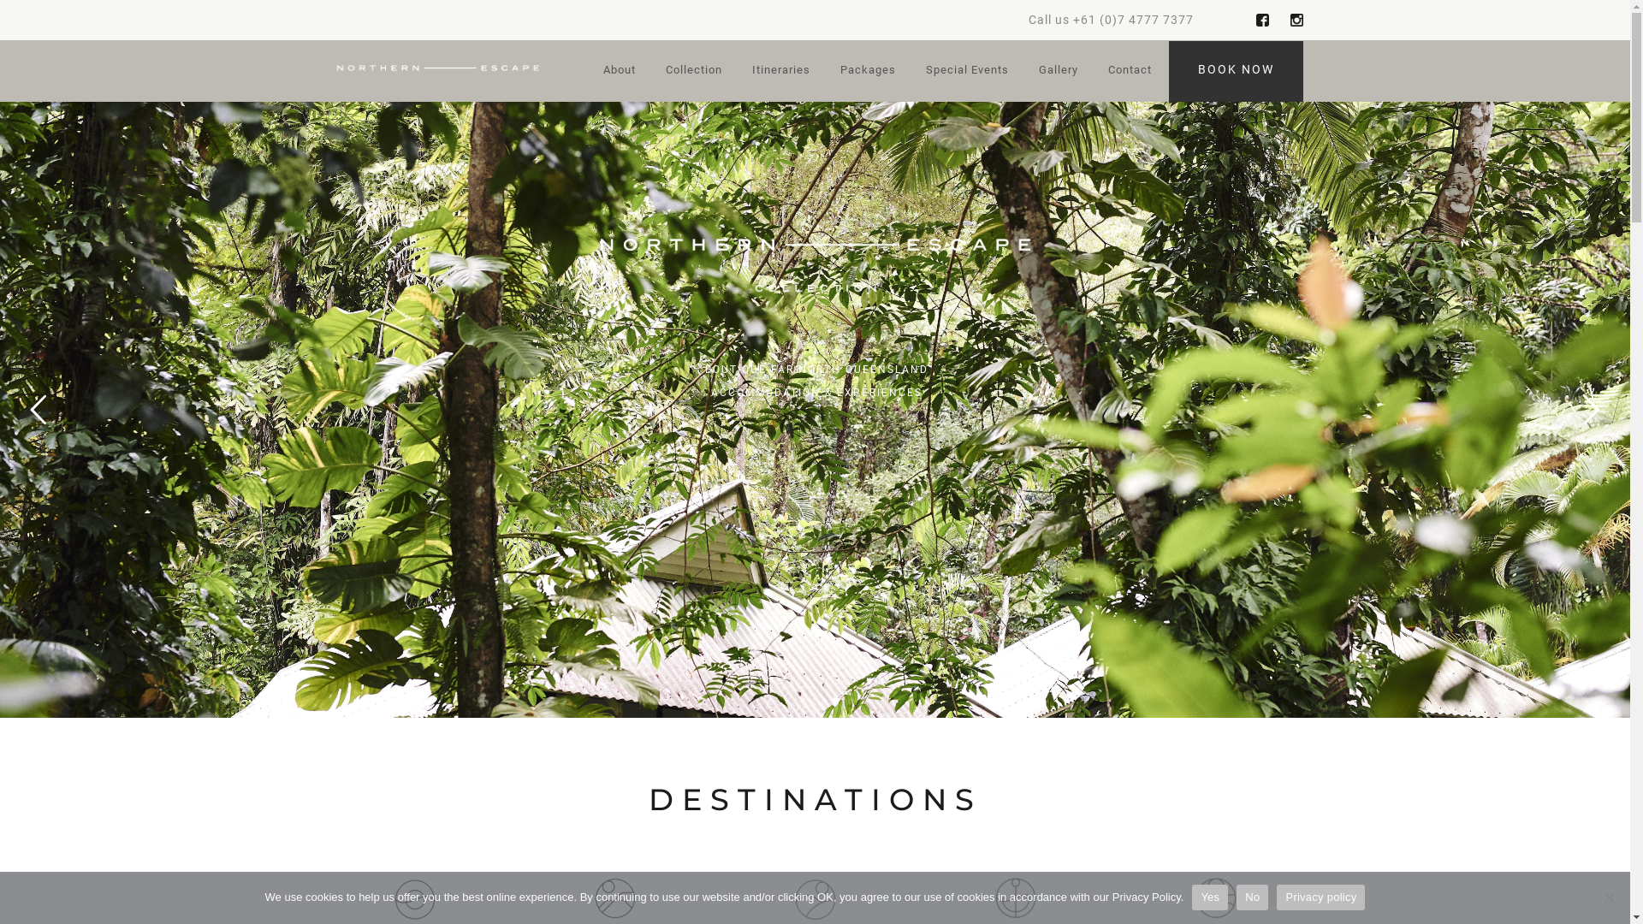 Image resolution: width=1643 pixels, height=924 pixels. Describe the element at coordinates (780, 72) in the screenshot. I see `Itineraries` at that location.